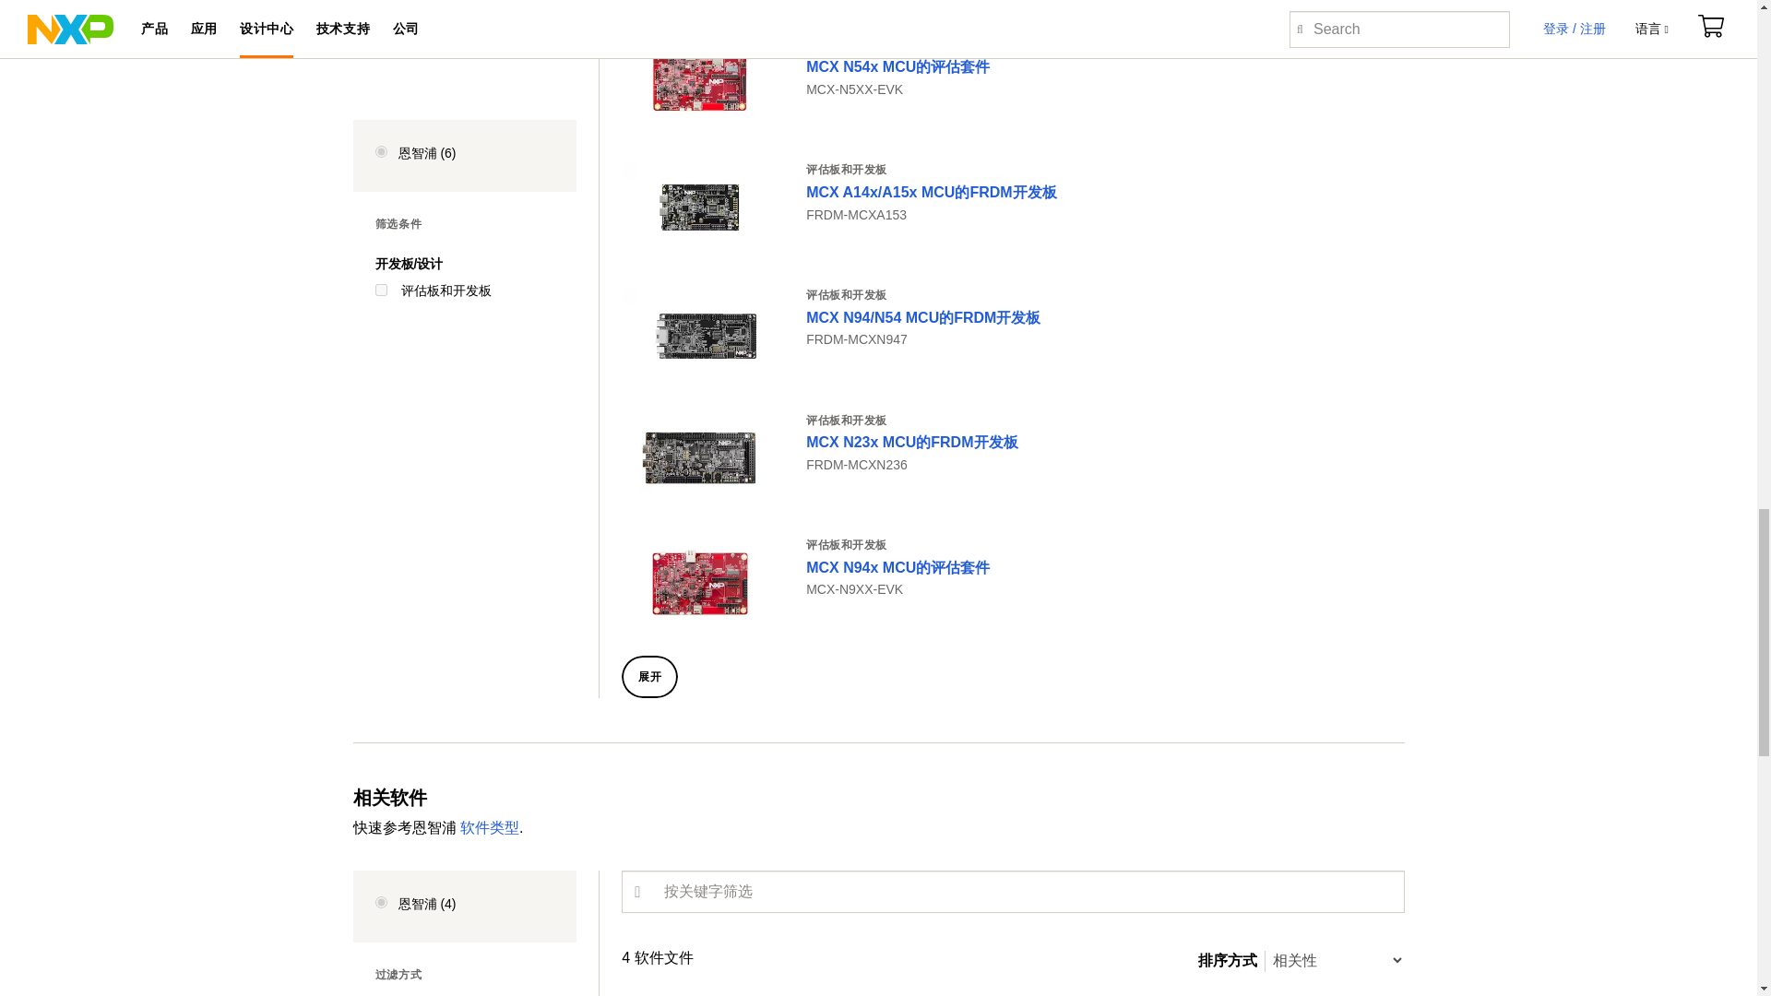 The width and height of the screenshot is (1771, 996). What do you see at coordinates (380, 902) in the screenshot?
I see `nxpSoftware` at bounding box center [380, 902].